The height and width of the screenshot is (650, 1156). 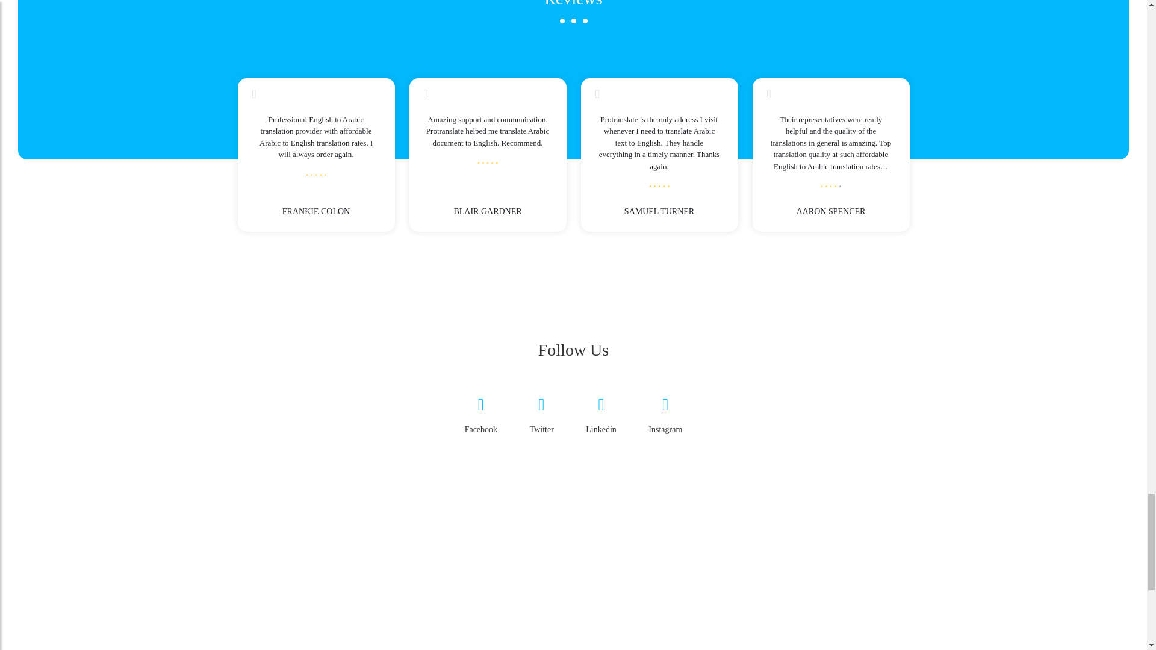 I want to click on Facebook, so click(x=480, y=419).